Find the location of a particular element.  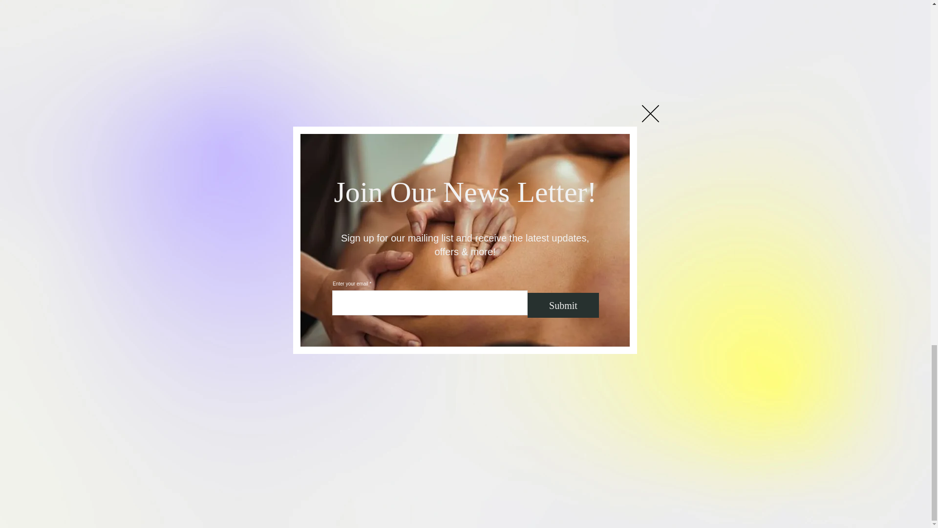

Post not marked as liked is located at coordinates (519, 362).